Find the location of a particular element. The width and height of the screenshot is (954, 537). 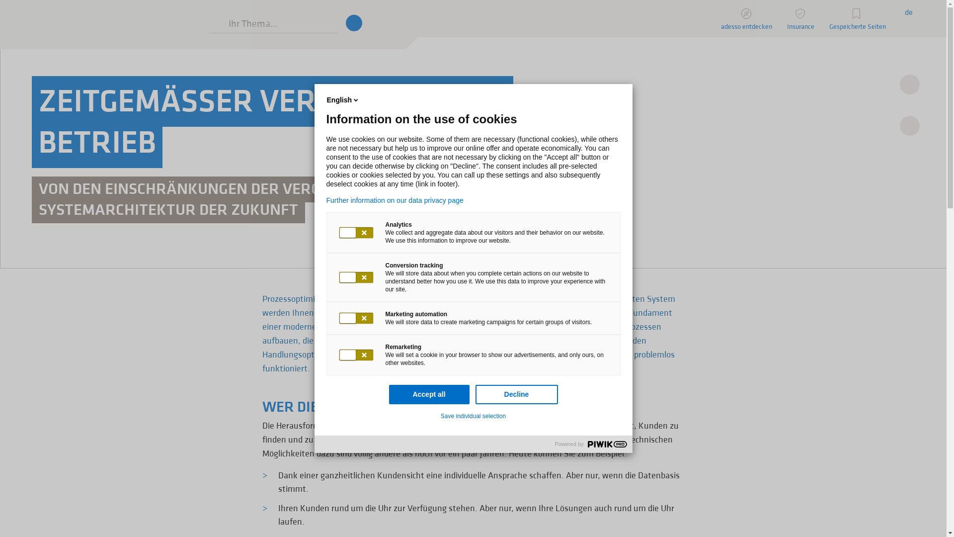

de is located at coordinates (909, 11).